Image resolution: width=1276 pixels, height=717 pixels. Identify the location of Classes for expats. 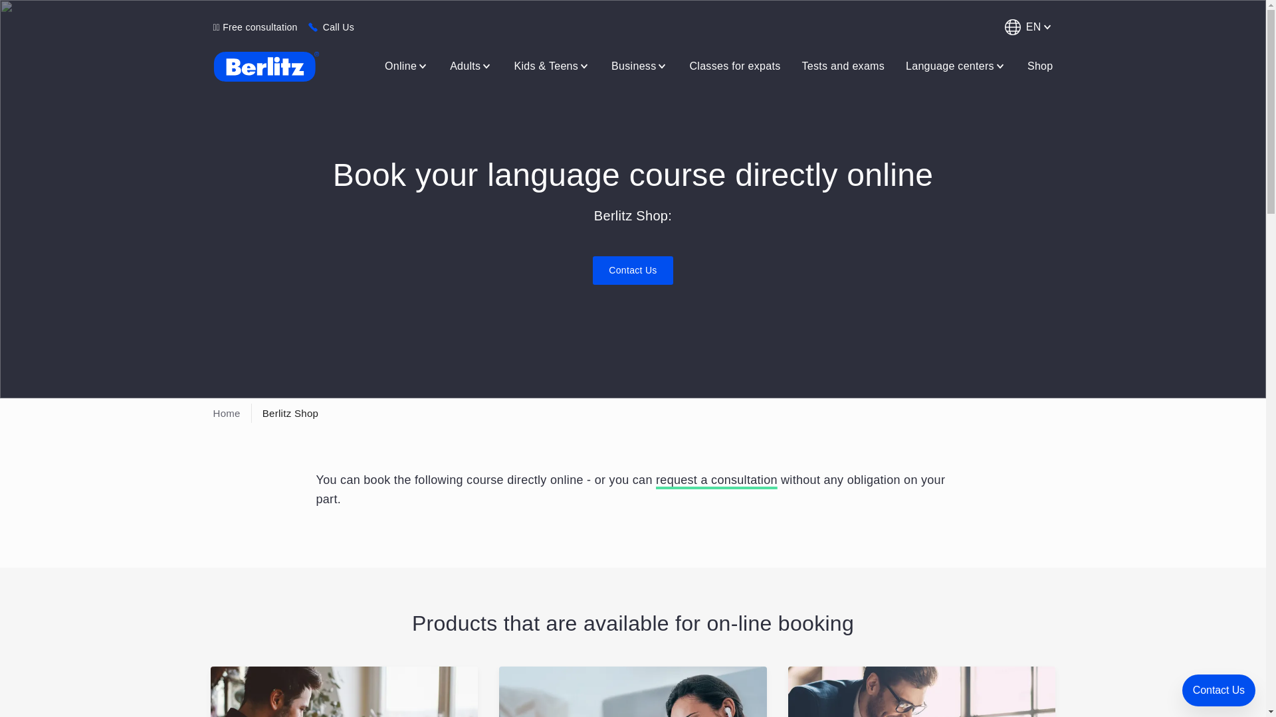
(735, 66).